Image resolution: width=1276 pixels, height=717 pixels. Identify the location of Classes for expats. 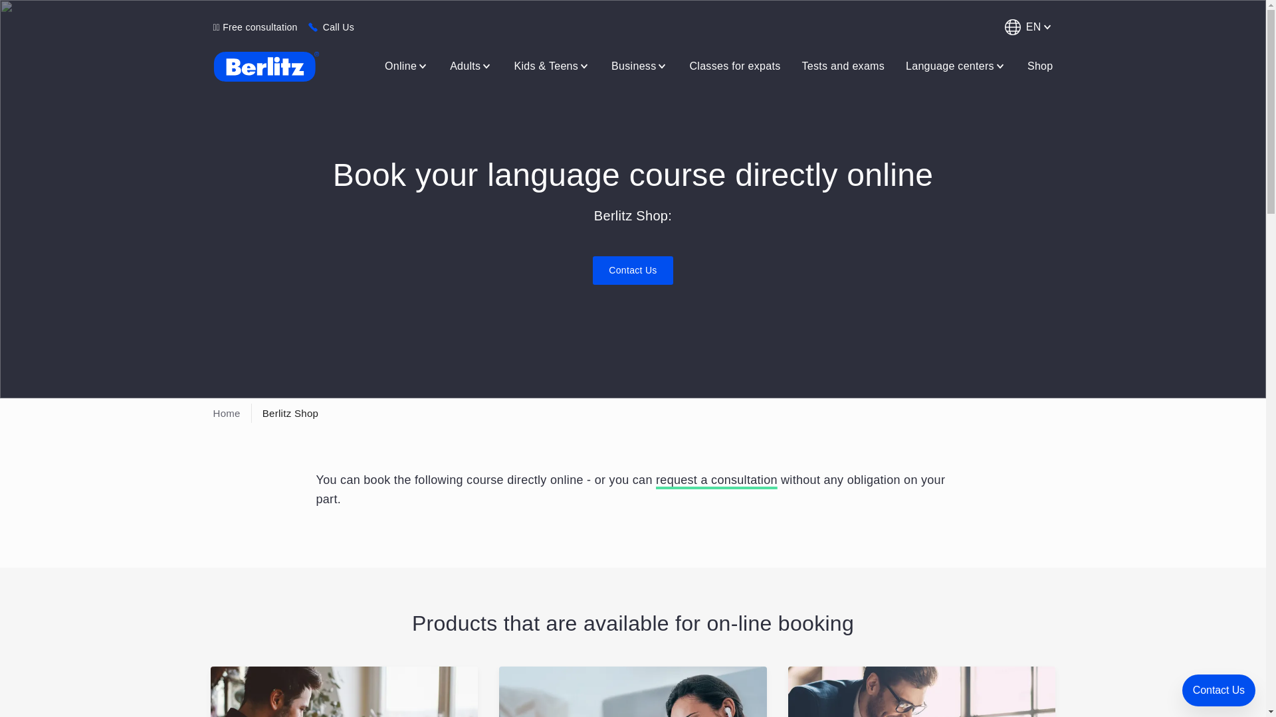
(735, 66).